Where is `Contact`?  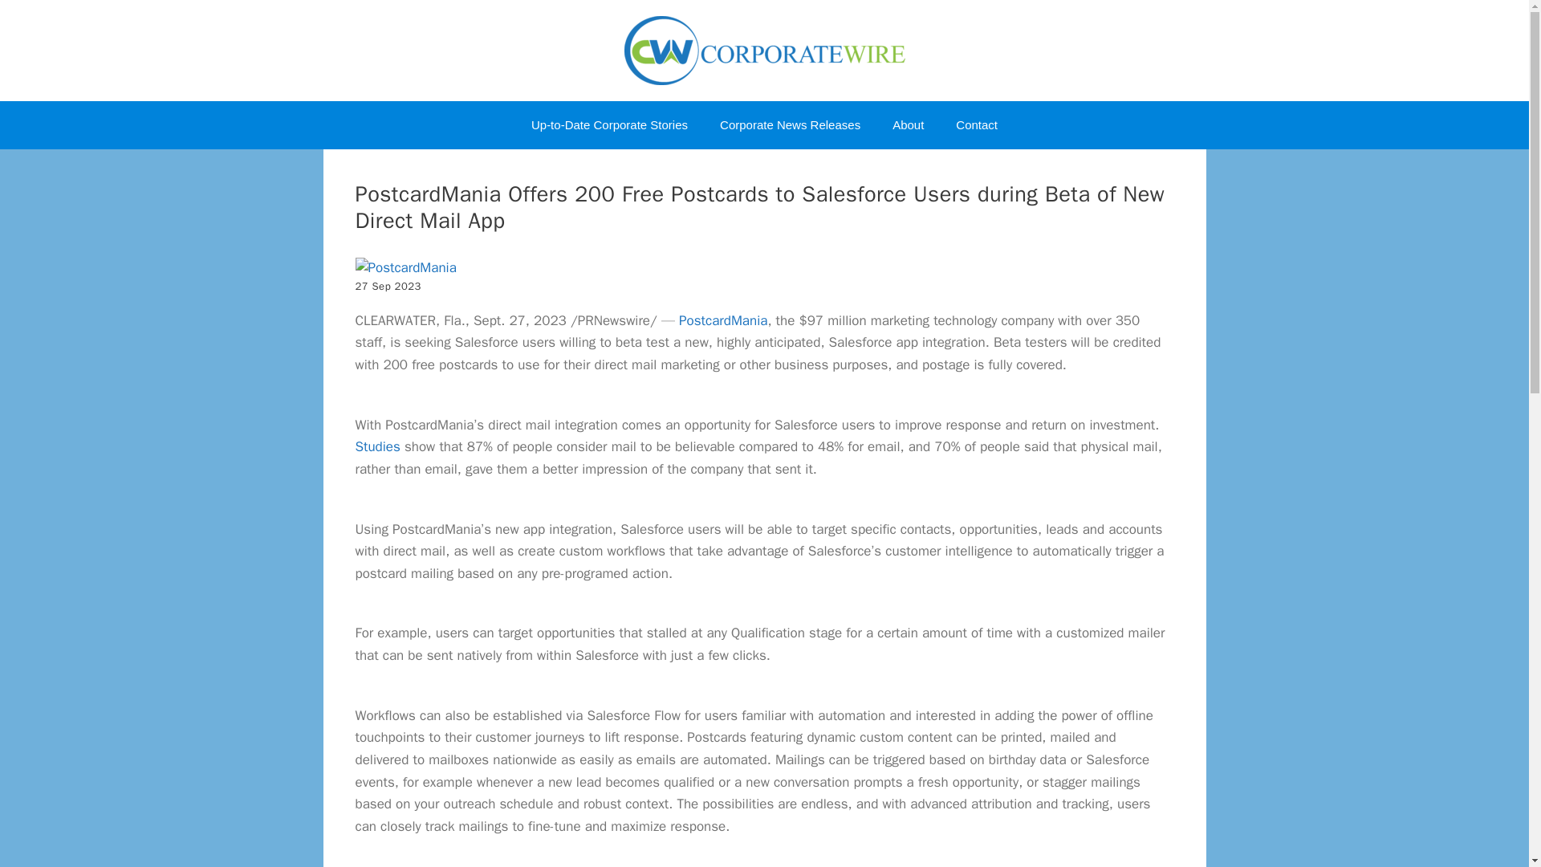 Contact is located at coordinates (977, 125).